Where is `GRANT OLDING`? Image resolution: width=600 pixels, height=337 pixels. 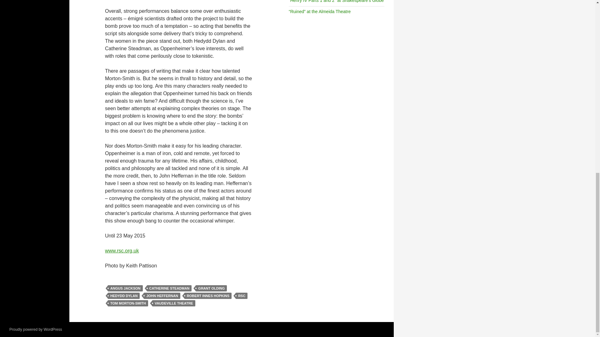
GRANT OLDING is located at coordinates (211, 288).